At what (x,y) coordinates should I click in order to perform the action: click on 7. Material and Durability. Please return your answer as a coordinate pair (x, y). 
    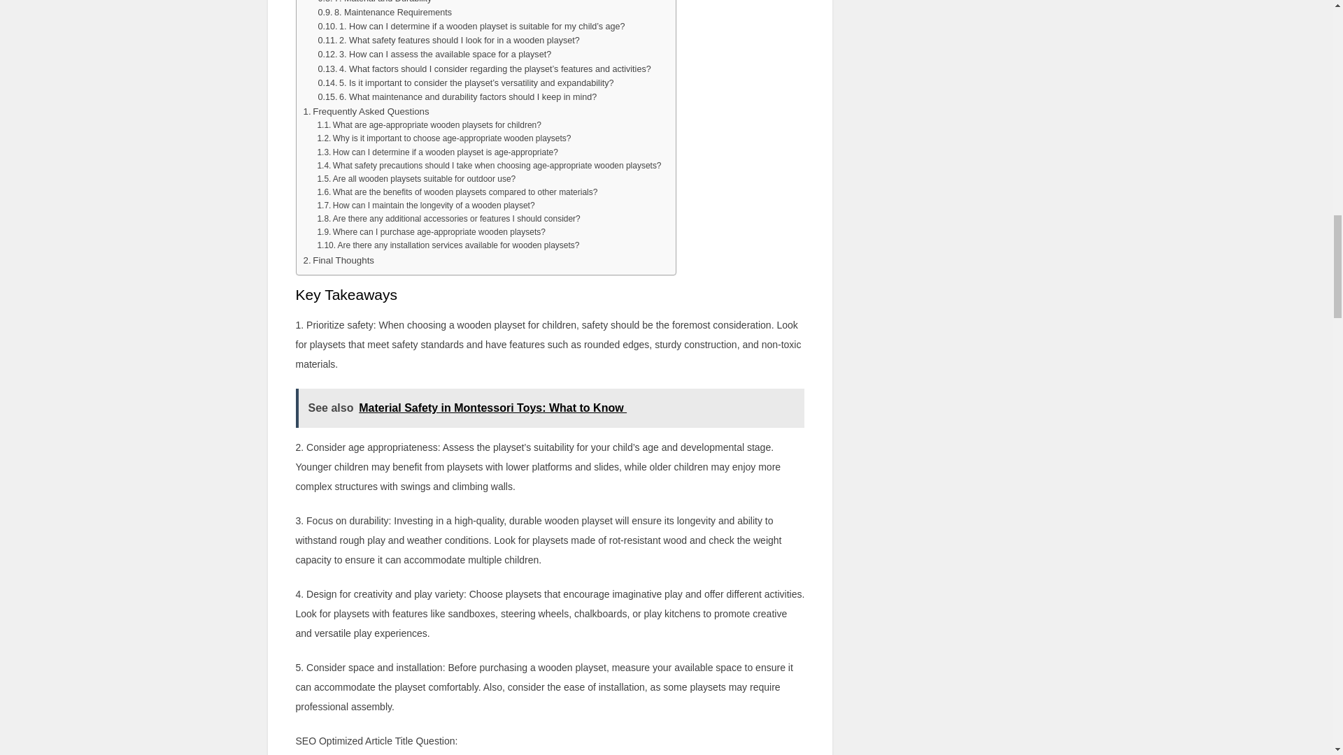
    Looking at the image, I should click on (374, 3).